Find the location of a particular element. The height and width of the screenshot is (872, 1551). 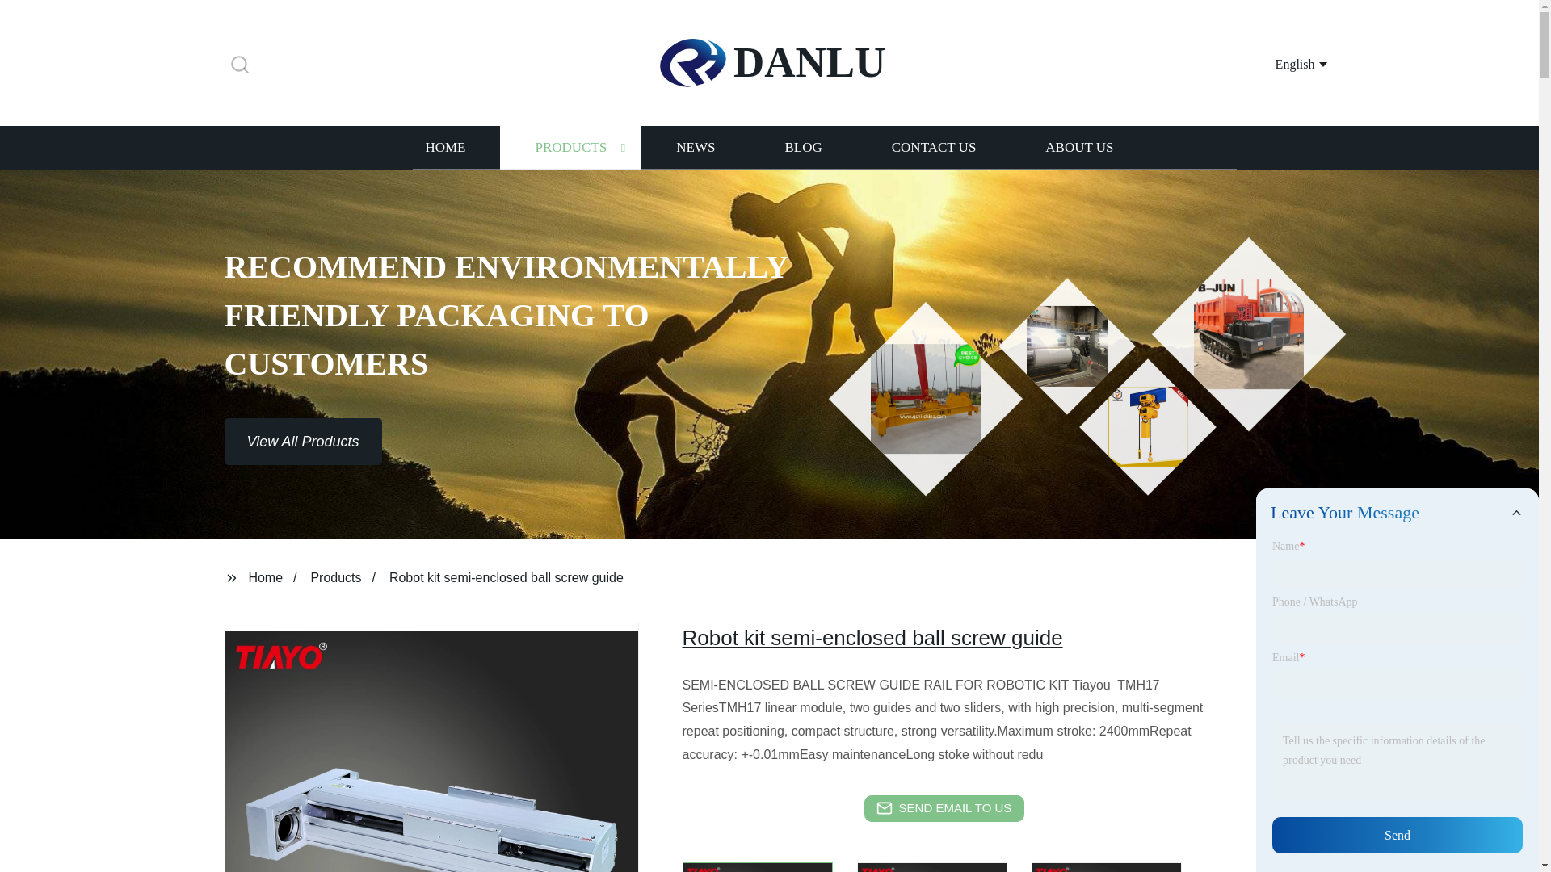

BLOG is located at coordinates (802, 147).